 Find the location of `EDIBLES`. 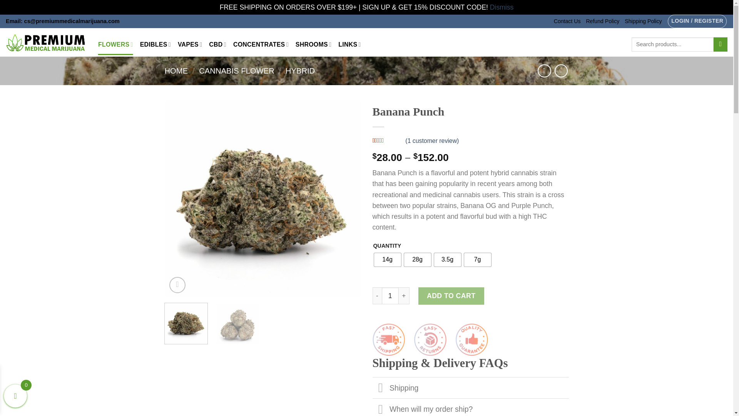

EDIBLES is located at coordinates (155, 44).